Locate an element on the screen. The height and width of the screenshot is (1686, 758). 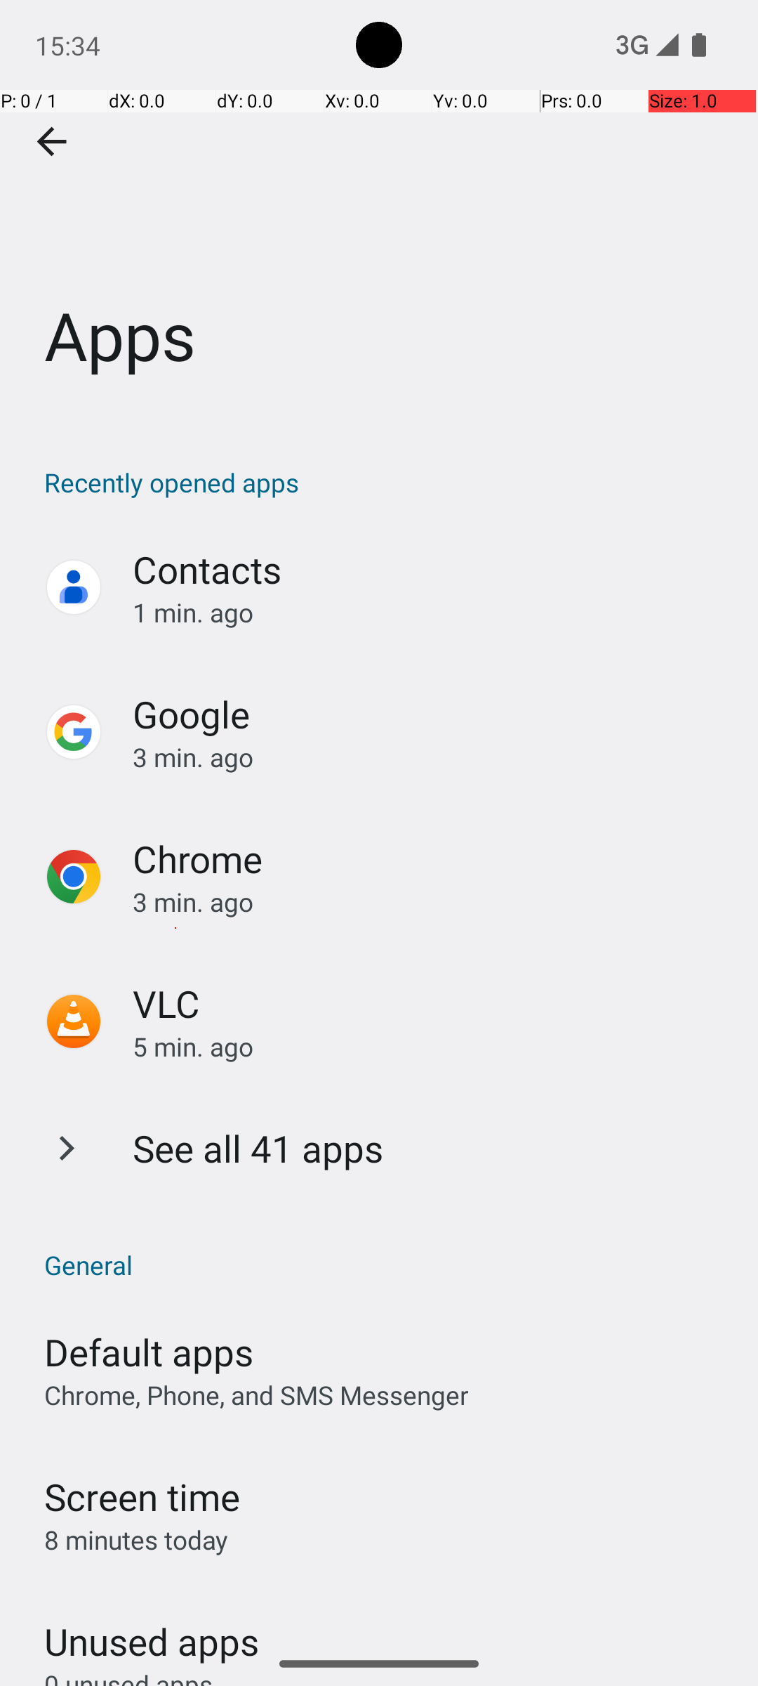
5 min. ago is located at coordinates (431, 1047).